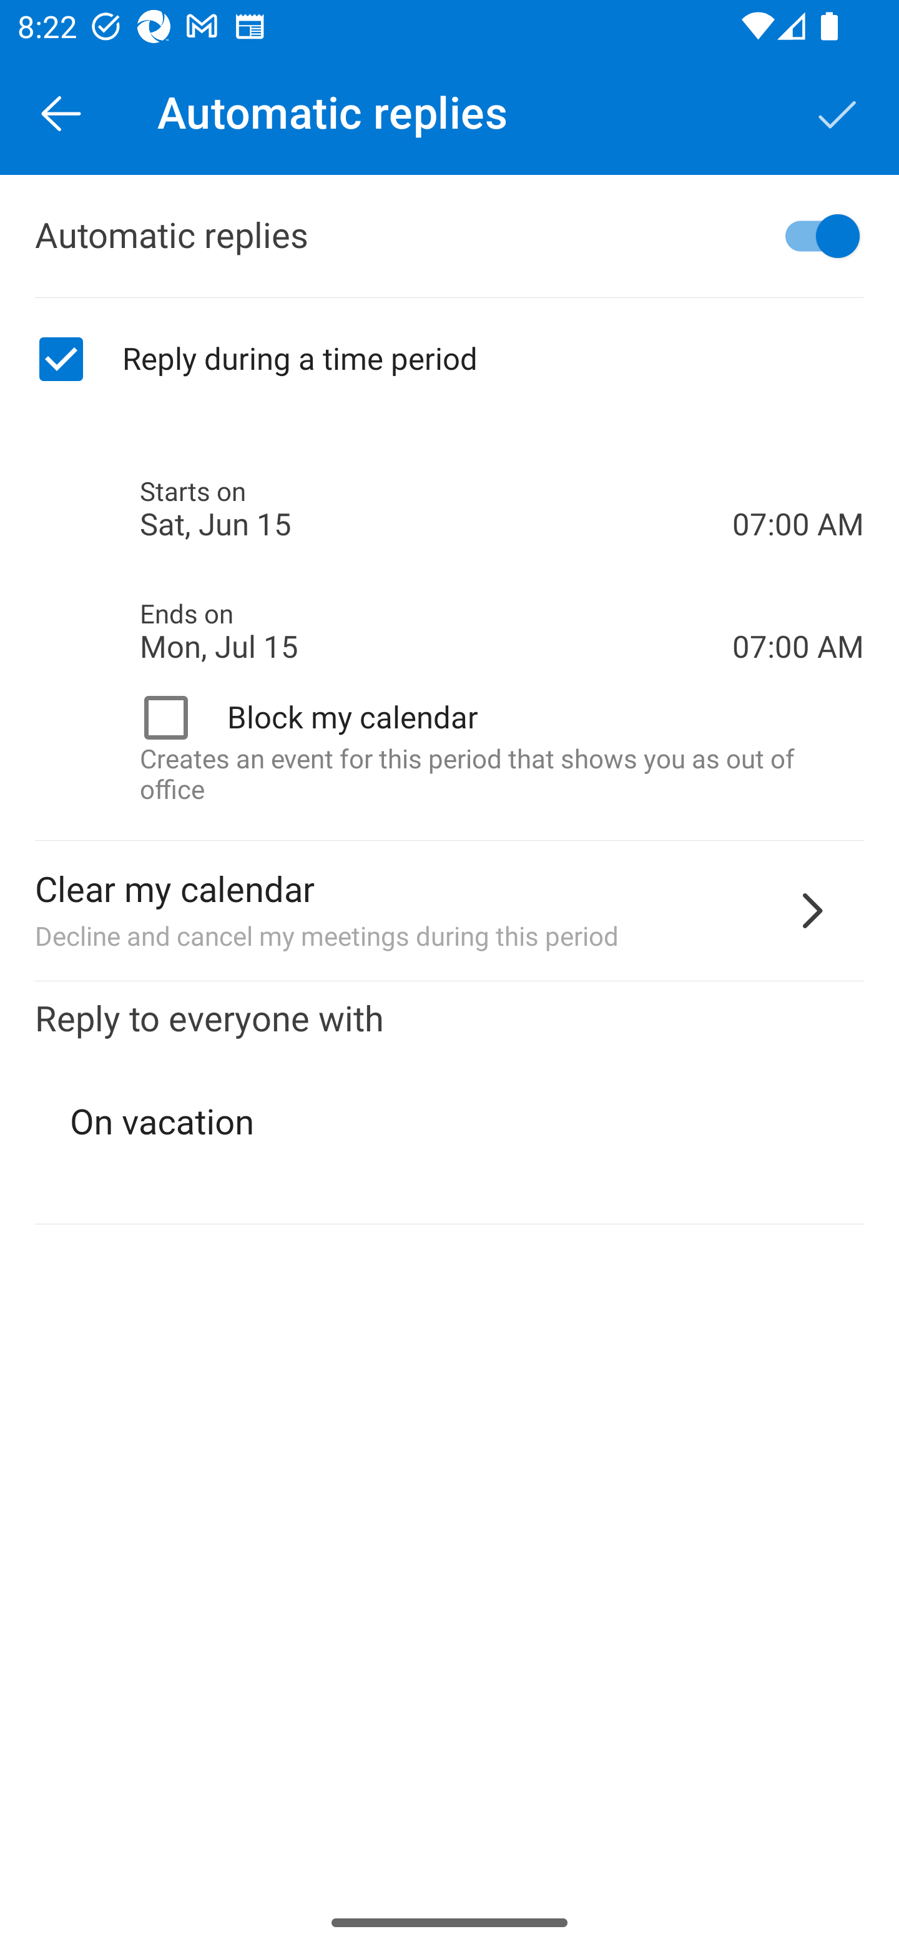 This screenshot has height=1949, width=899. Describe the element at coordinates (436, 631) in the screenshot. I see `Ends on Mon, Jul 15` at that location.